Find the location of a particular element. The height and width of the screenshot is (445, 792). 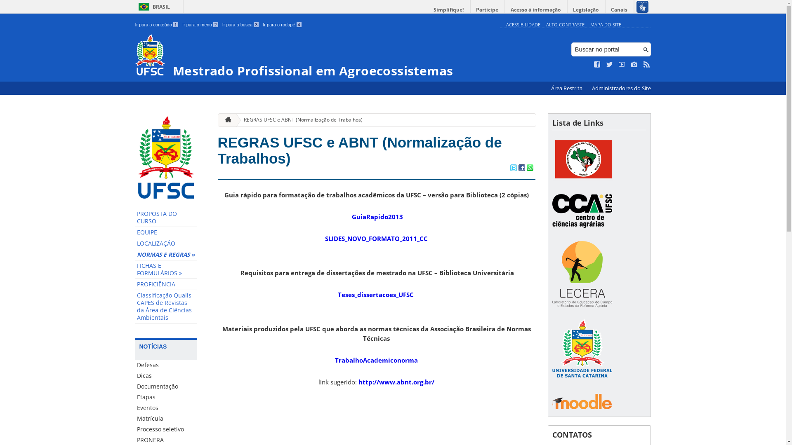

Compartilhar no Facebook is located at coordinates (521, 169).